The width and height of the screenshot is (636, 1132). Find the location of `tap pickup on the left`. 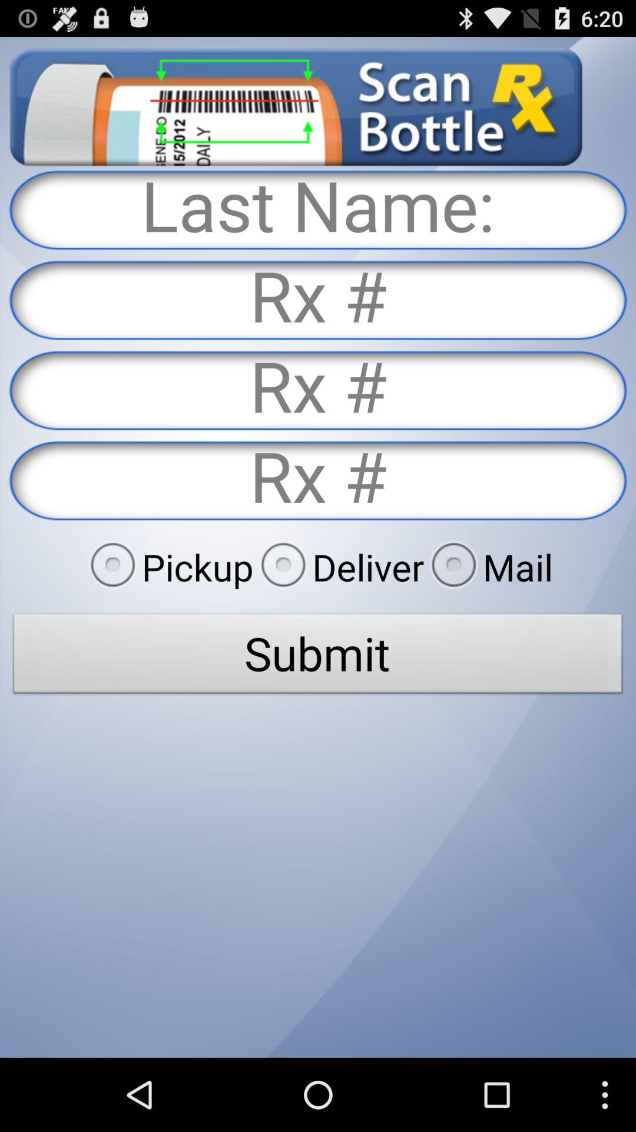

tap pickup on the left is located at coordinates (168, 567).